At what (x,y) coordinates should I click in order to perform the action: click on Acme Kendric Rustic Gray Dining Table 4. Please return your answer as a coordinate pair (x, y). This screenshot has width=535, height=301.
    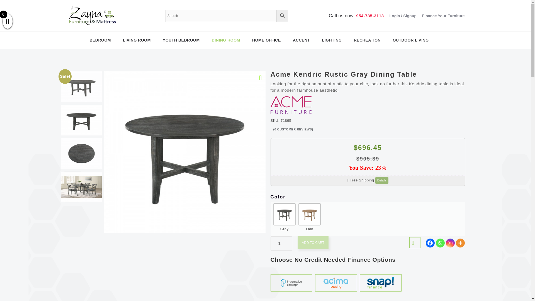
    Looking at the image, I should click on (81, 187).